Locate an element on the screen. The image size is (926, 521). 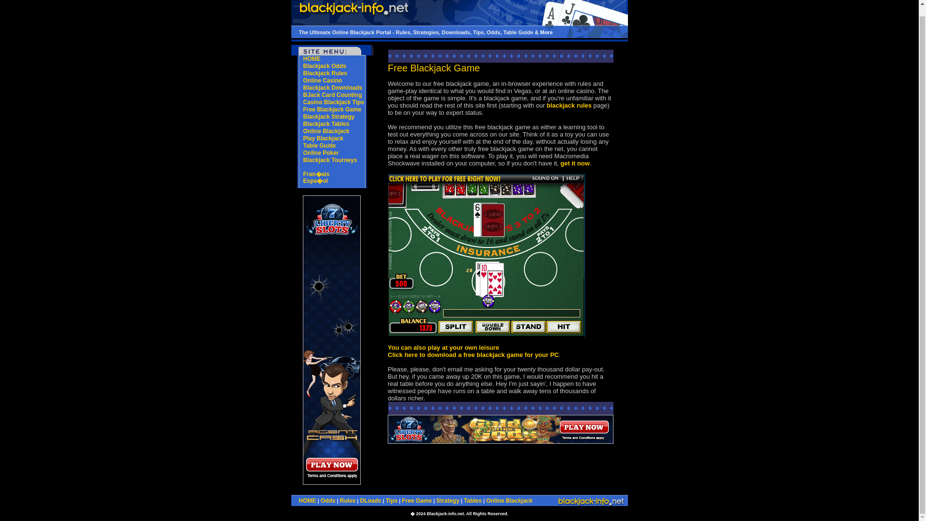
Casino Blackjack Tips is located at coordinates (333, 102).